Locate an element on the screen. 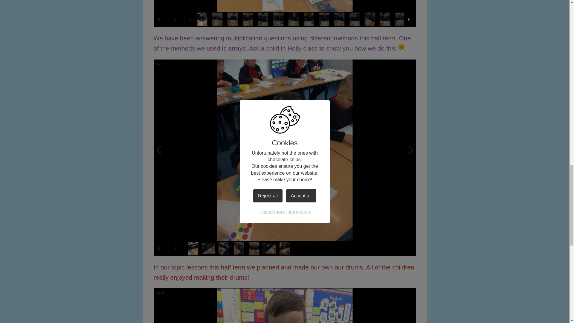 Image resolution: width=574 pixels, height=323 pixels. smiley is located at coordinates (401, 47).